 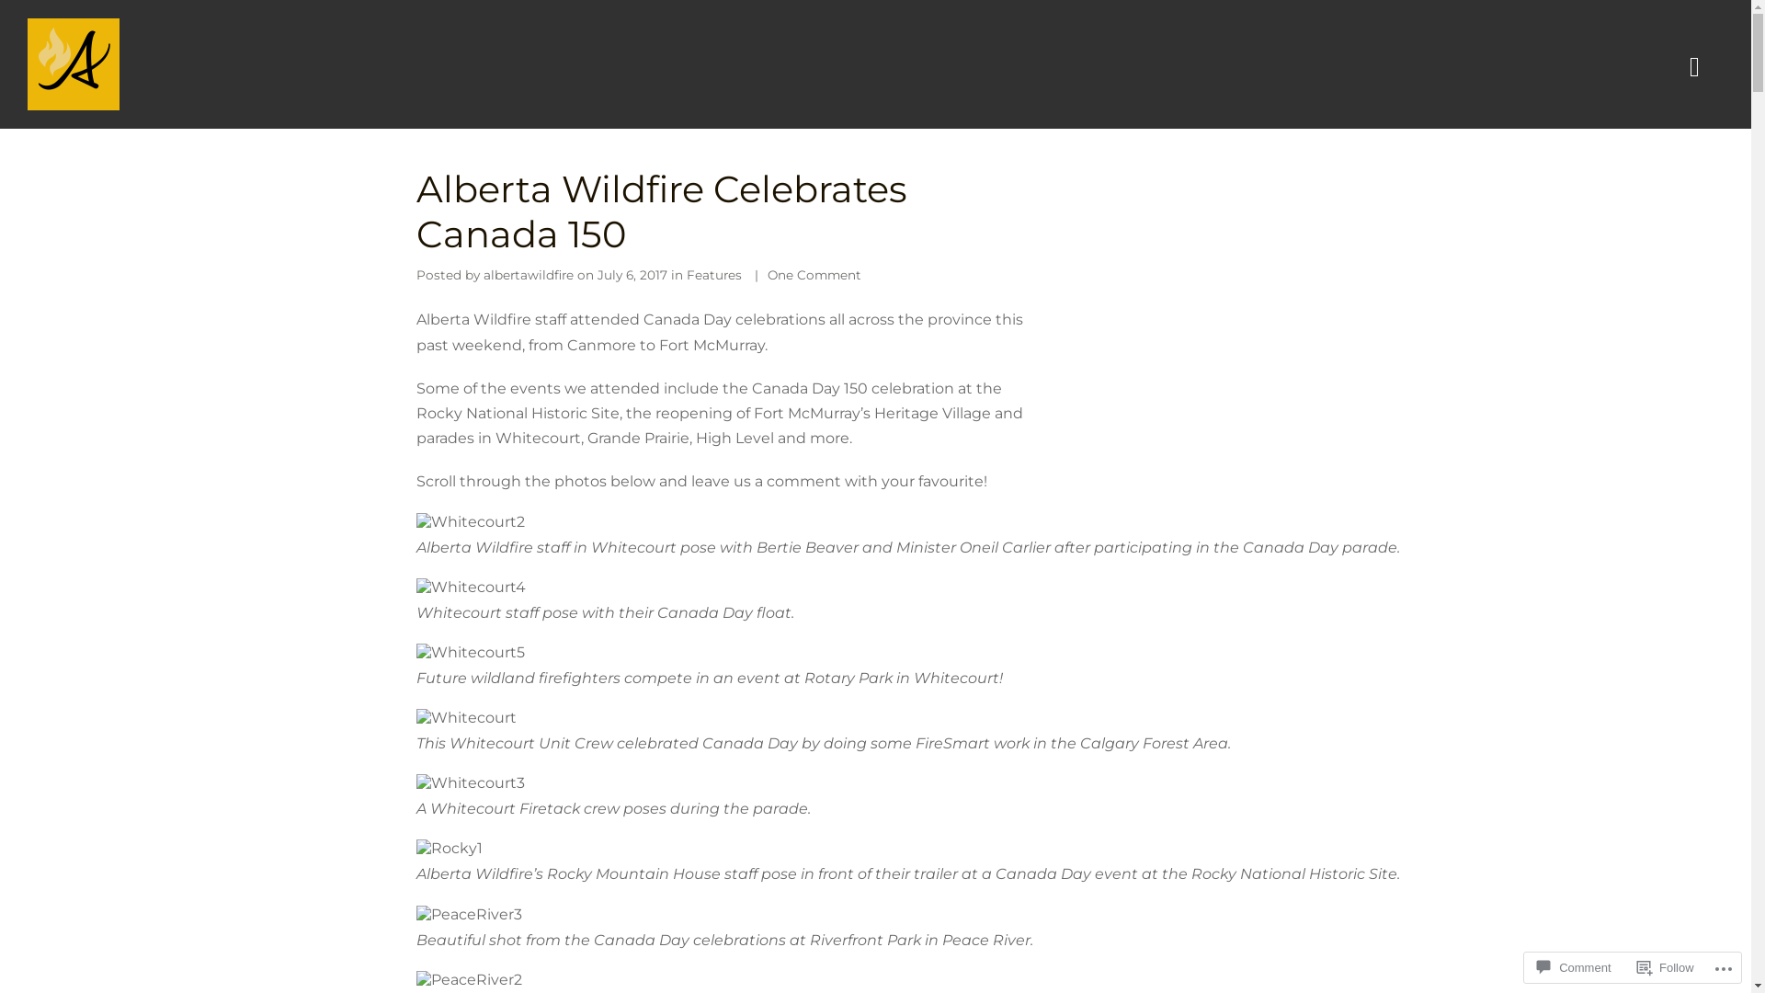 What do you see at coordinates (1574, 967) in the screenshot?
I see `Comment` at bounding box center [1574, 967].